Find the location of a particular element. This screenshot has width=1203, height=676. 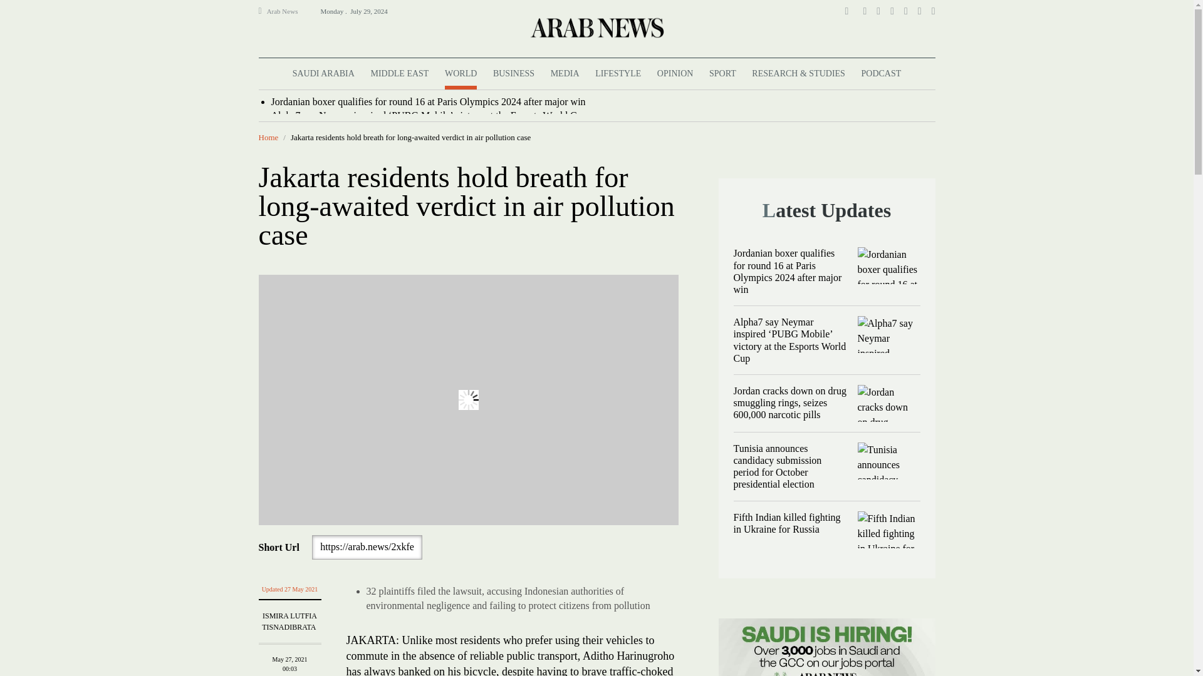

Arab News is located at coordinates (288, 11).